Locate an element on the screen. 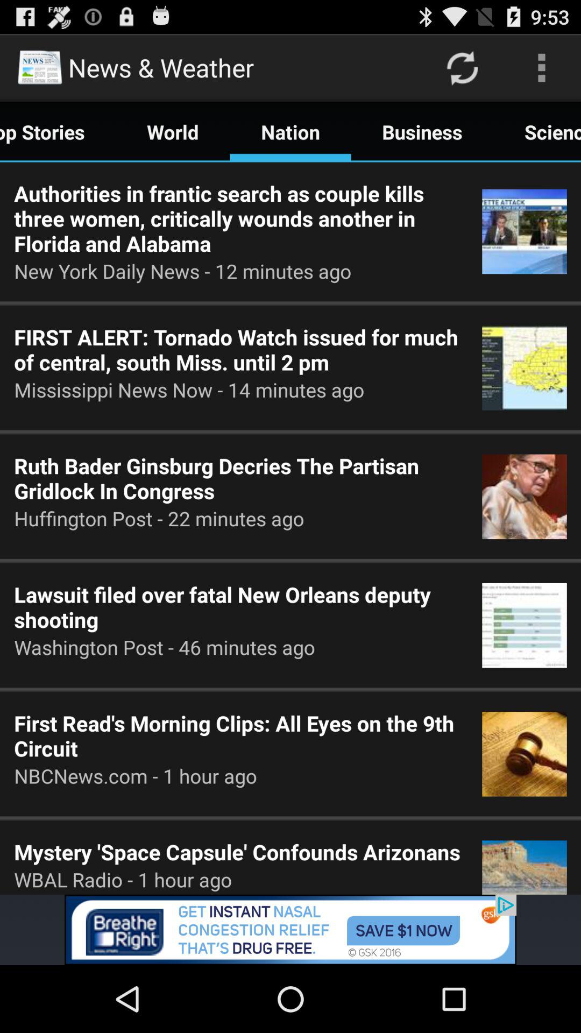 This screenshot has width=581, height=1033. select 4th image which is below scienc at the right side of the page is located at coordinates (525, 625).